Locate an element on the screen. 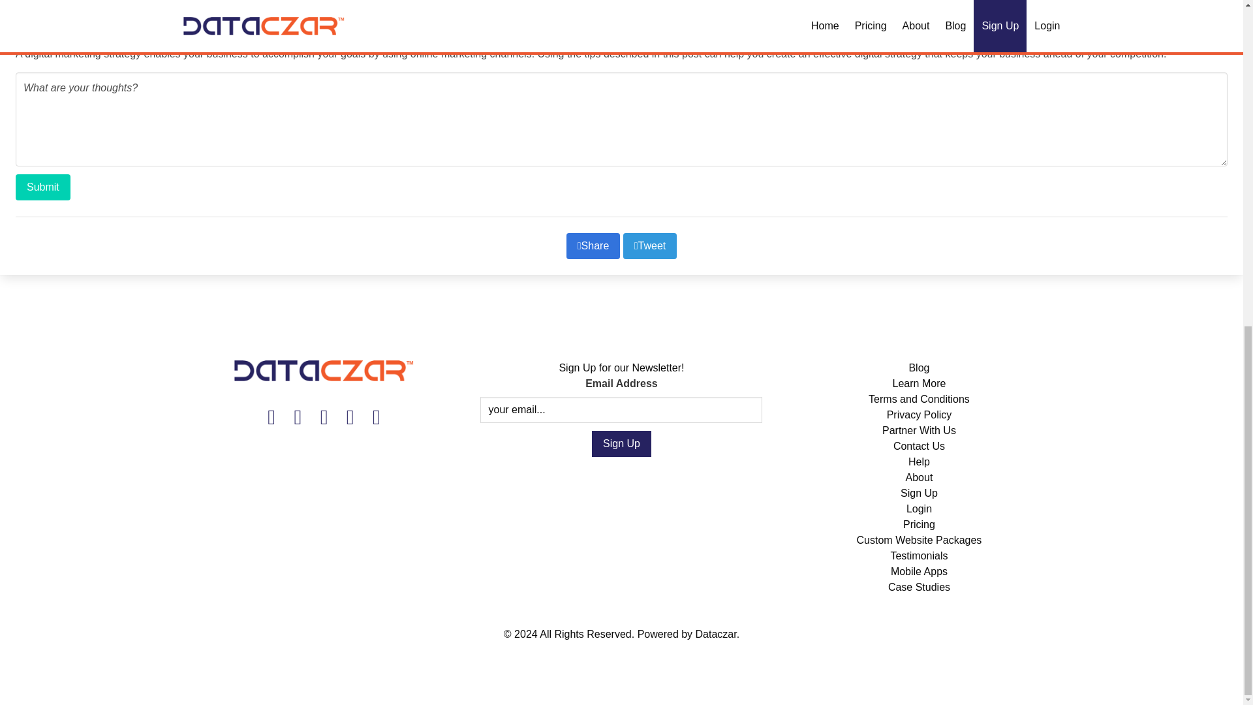  Sign Up is located at coordinates (919, 493).